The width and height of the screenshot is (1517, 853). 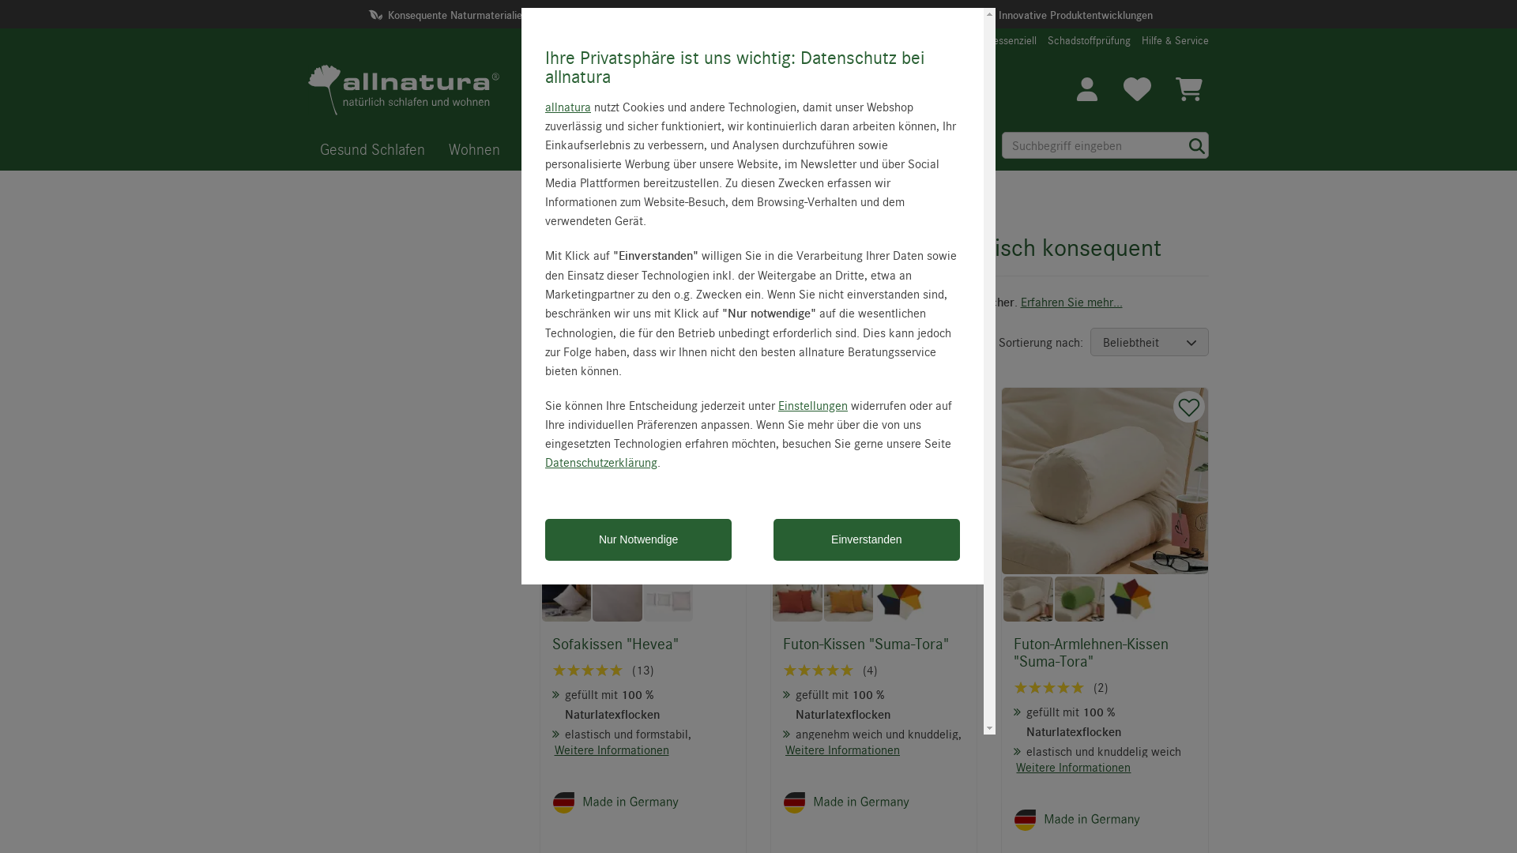 What do you see at coordinates (568, 107) in the screenshot?
I see `allnatura` at bounding box center [568, 107].